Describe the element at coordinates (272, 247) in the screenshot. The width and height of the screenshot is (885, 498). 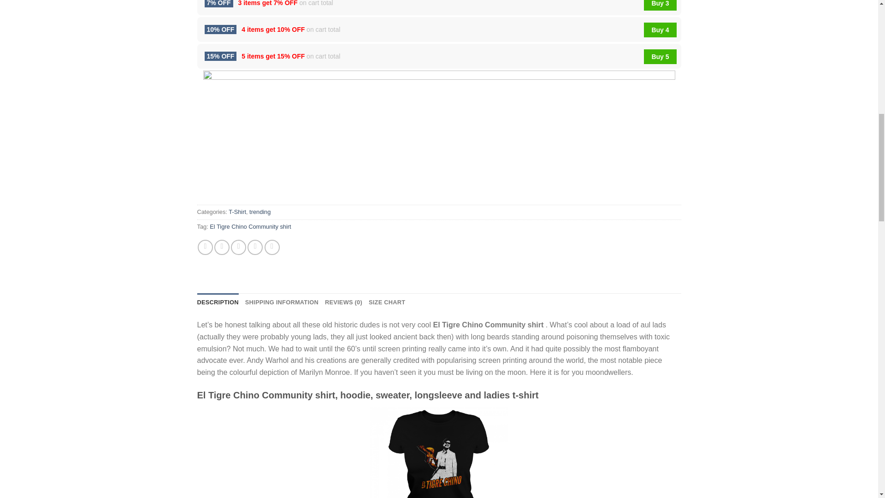
I see `Share on LinkedIn` at that location.